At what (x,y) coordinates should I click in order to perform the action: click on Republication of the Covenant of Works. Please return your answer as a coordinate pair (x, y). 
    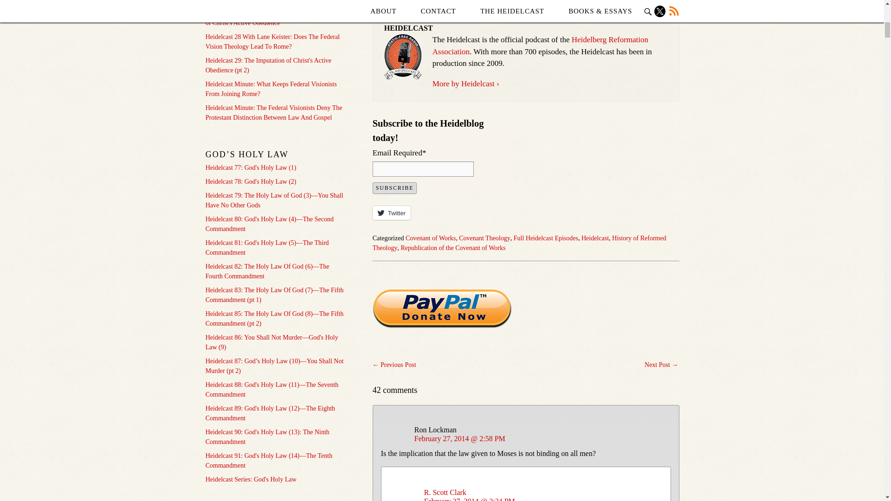
    Looking at the image, I should click on (452, 248).